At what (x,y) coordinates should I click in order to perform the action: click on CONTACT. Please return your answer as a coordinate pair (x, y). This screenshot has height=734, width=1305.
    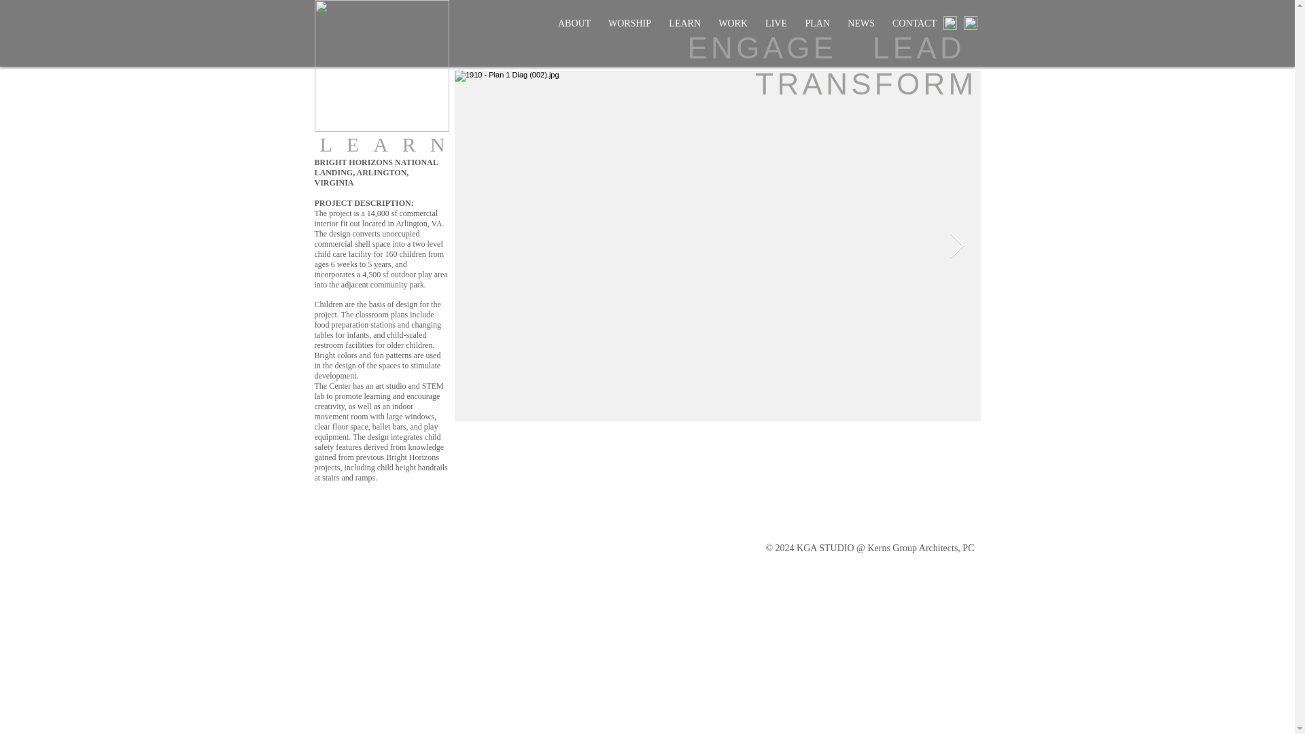
    Looking at the image, I should click on (913, 23).